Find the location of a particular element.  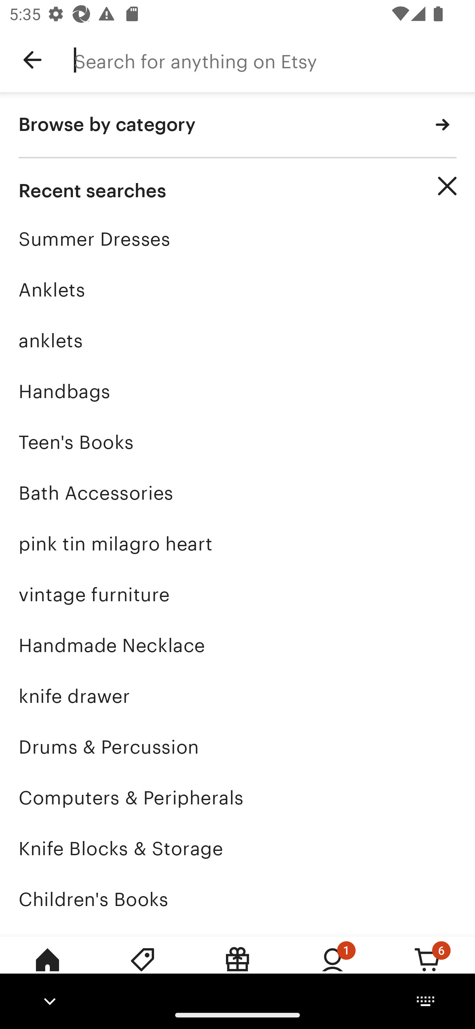

Handmade Necklace is located at coordinates (237, 646).